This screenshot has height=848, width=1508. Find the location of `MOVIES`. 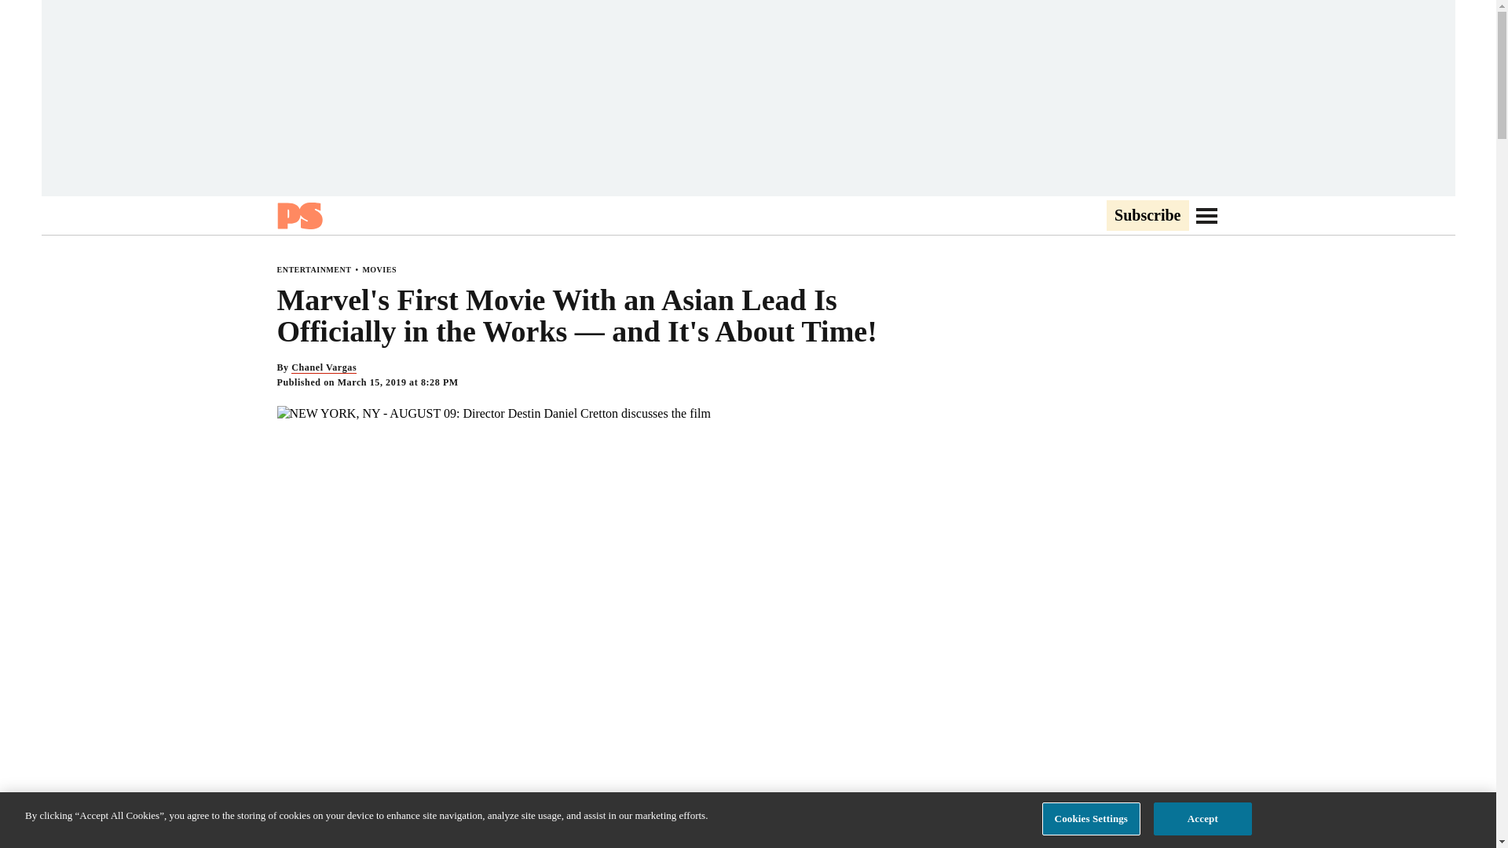

MOVIES is located at coordinates (379, 269).